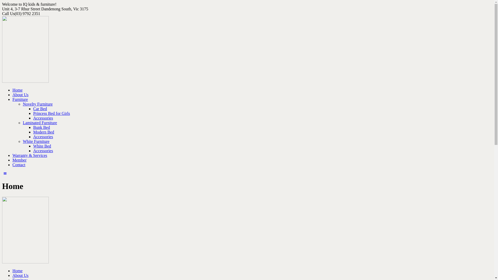 The height and width of the screenshot is (280, 498). What do you see at coordinates (52, 114) in the screenshot?
I see `Princess Bed for Girls` at bounding box center [52, 114].